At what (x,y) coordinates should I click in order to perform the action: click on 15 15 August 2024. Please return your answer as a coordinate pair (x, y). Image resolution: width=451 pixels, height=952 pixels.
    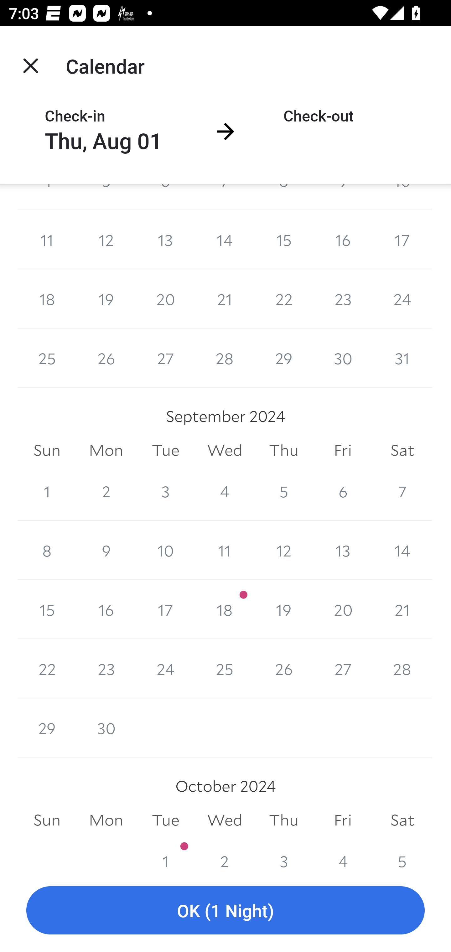
    Looking at the image, I should click on (284, 240).